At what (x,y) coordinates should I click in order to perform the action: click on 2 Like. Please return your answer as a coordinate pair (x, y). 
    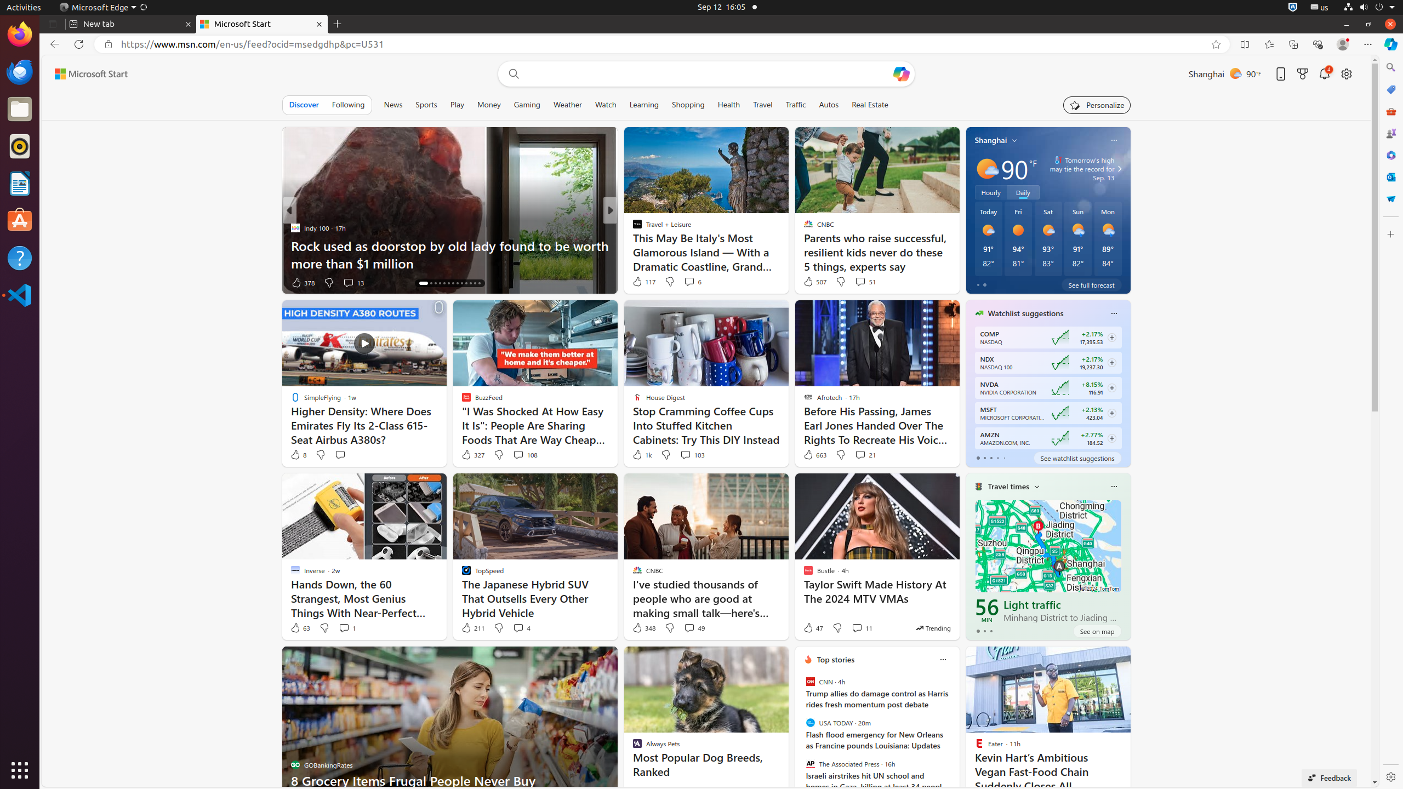
    Looking at the image, I should click on (637, 283).